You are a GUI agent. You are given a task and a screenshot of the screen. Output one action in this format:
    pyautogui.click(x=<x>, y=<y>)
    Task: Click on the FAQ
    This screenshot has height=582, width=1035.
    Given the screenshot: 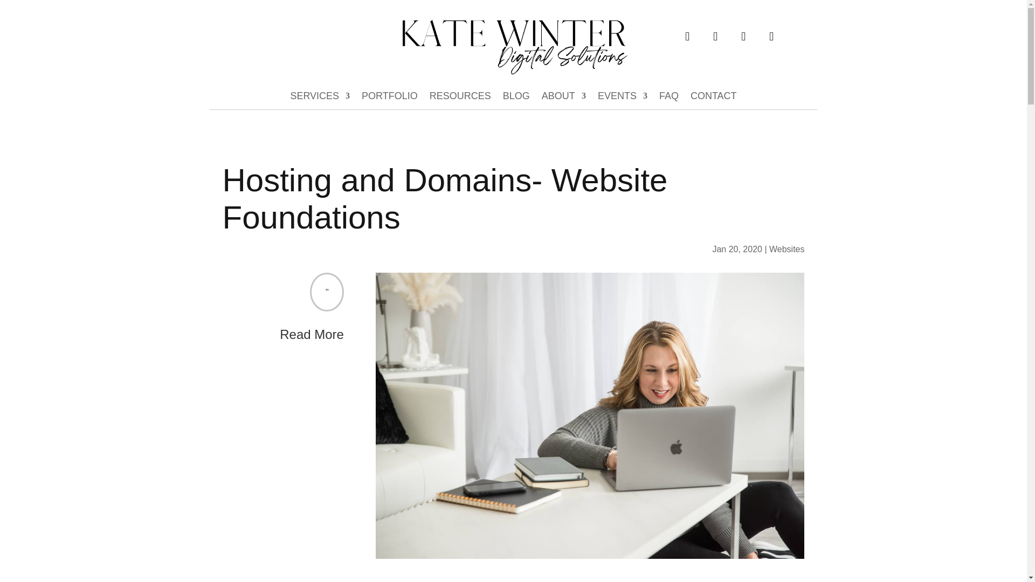 What is the action you would take?
    pyautogui.click(x=669, y=98)
    